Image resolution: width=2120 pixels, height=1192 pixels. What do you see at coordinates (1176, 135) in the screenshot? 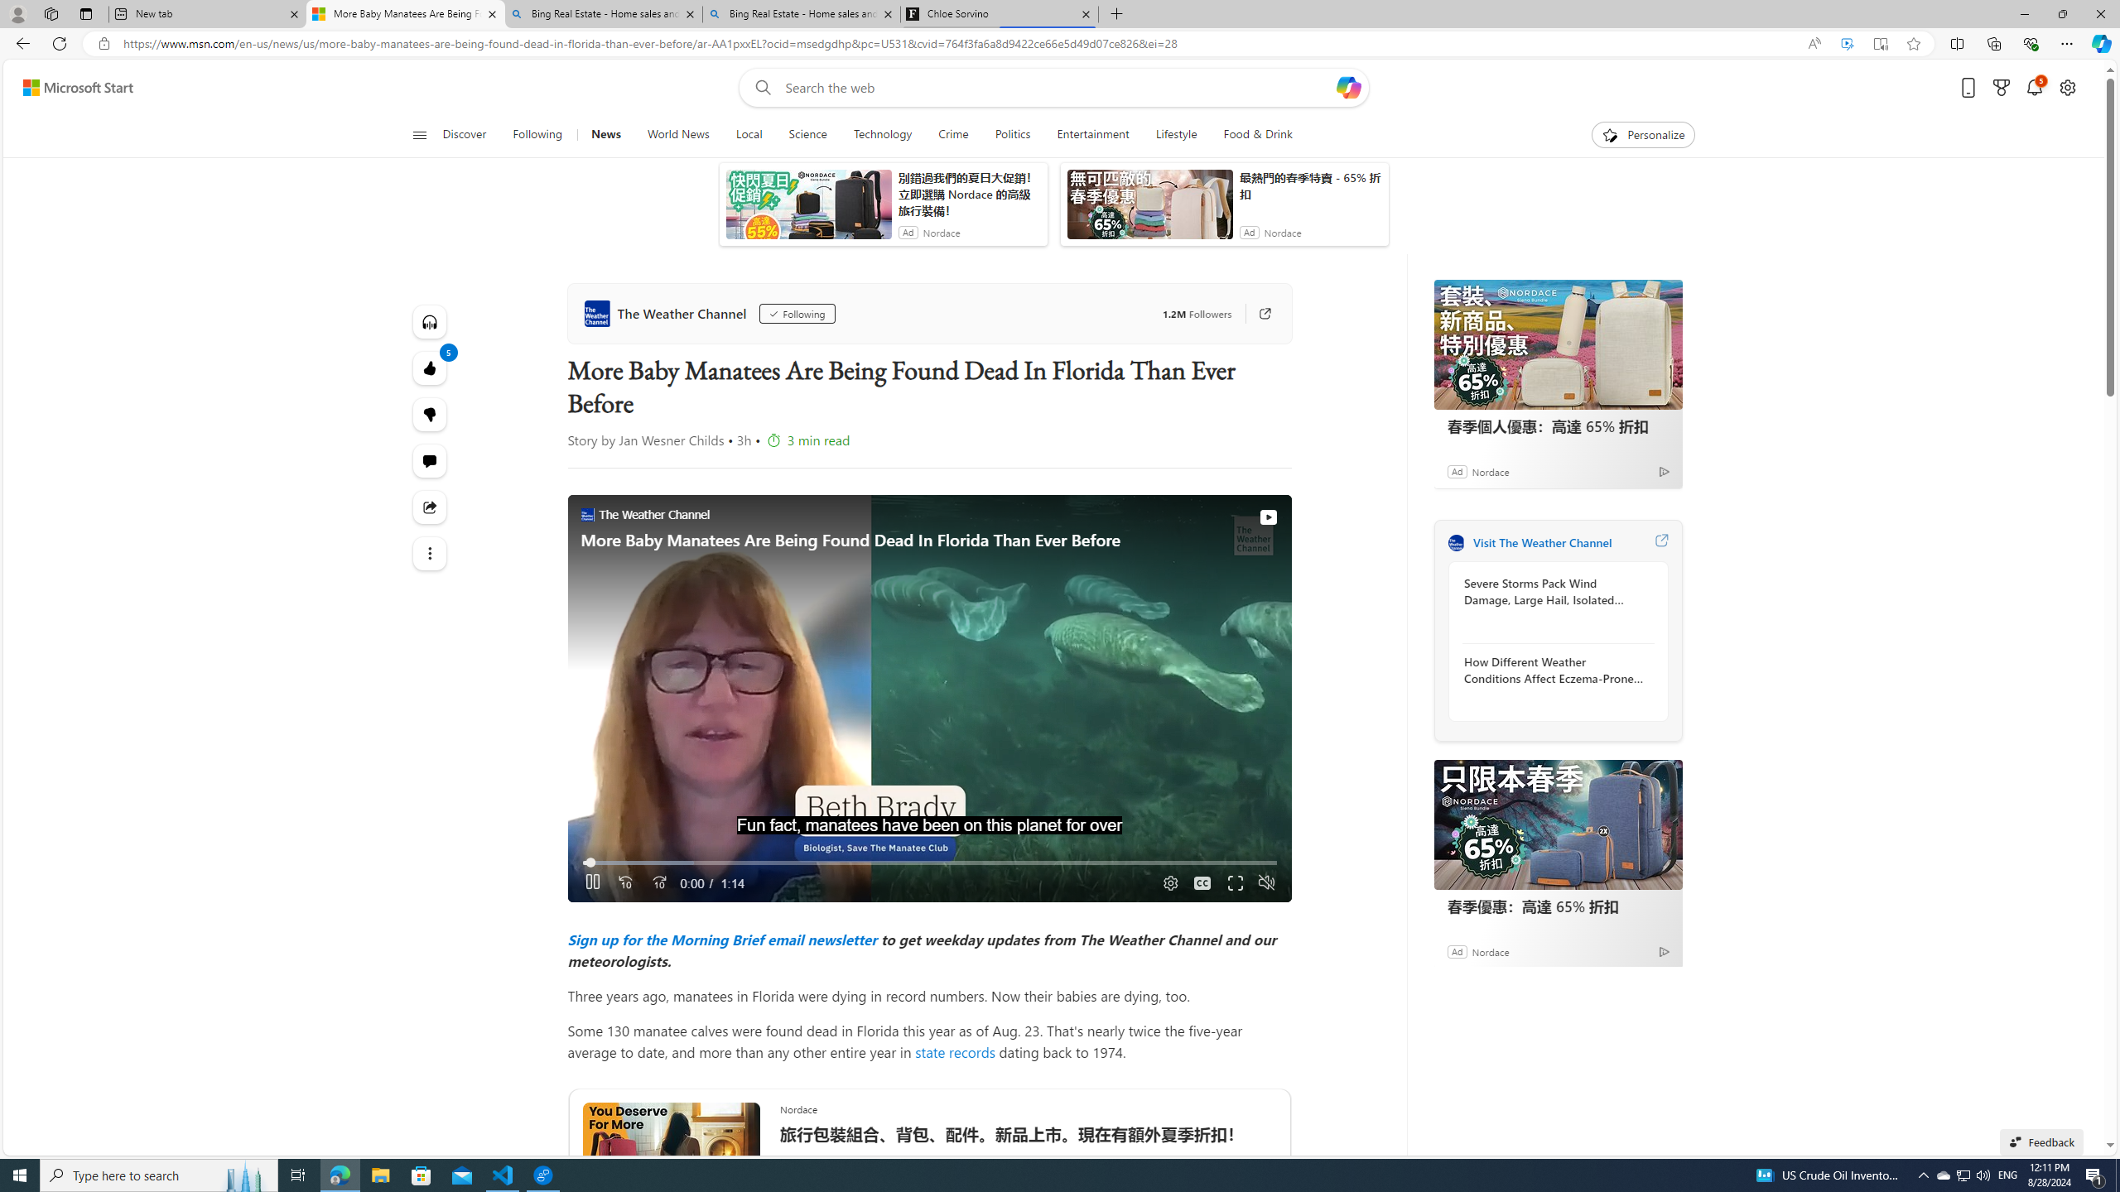
I see `Lifestyle` at bounding box center [1176, 135].